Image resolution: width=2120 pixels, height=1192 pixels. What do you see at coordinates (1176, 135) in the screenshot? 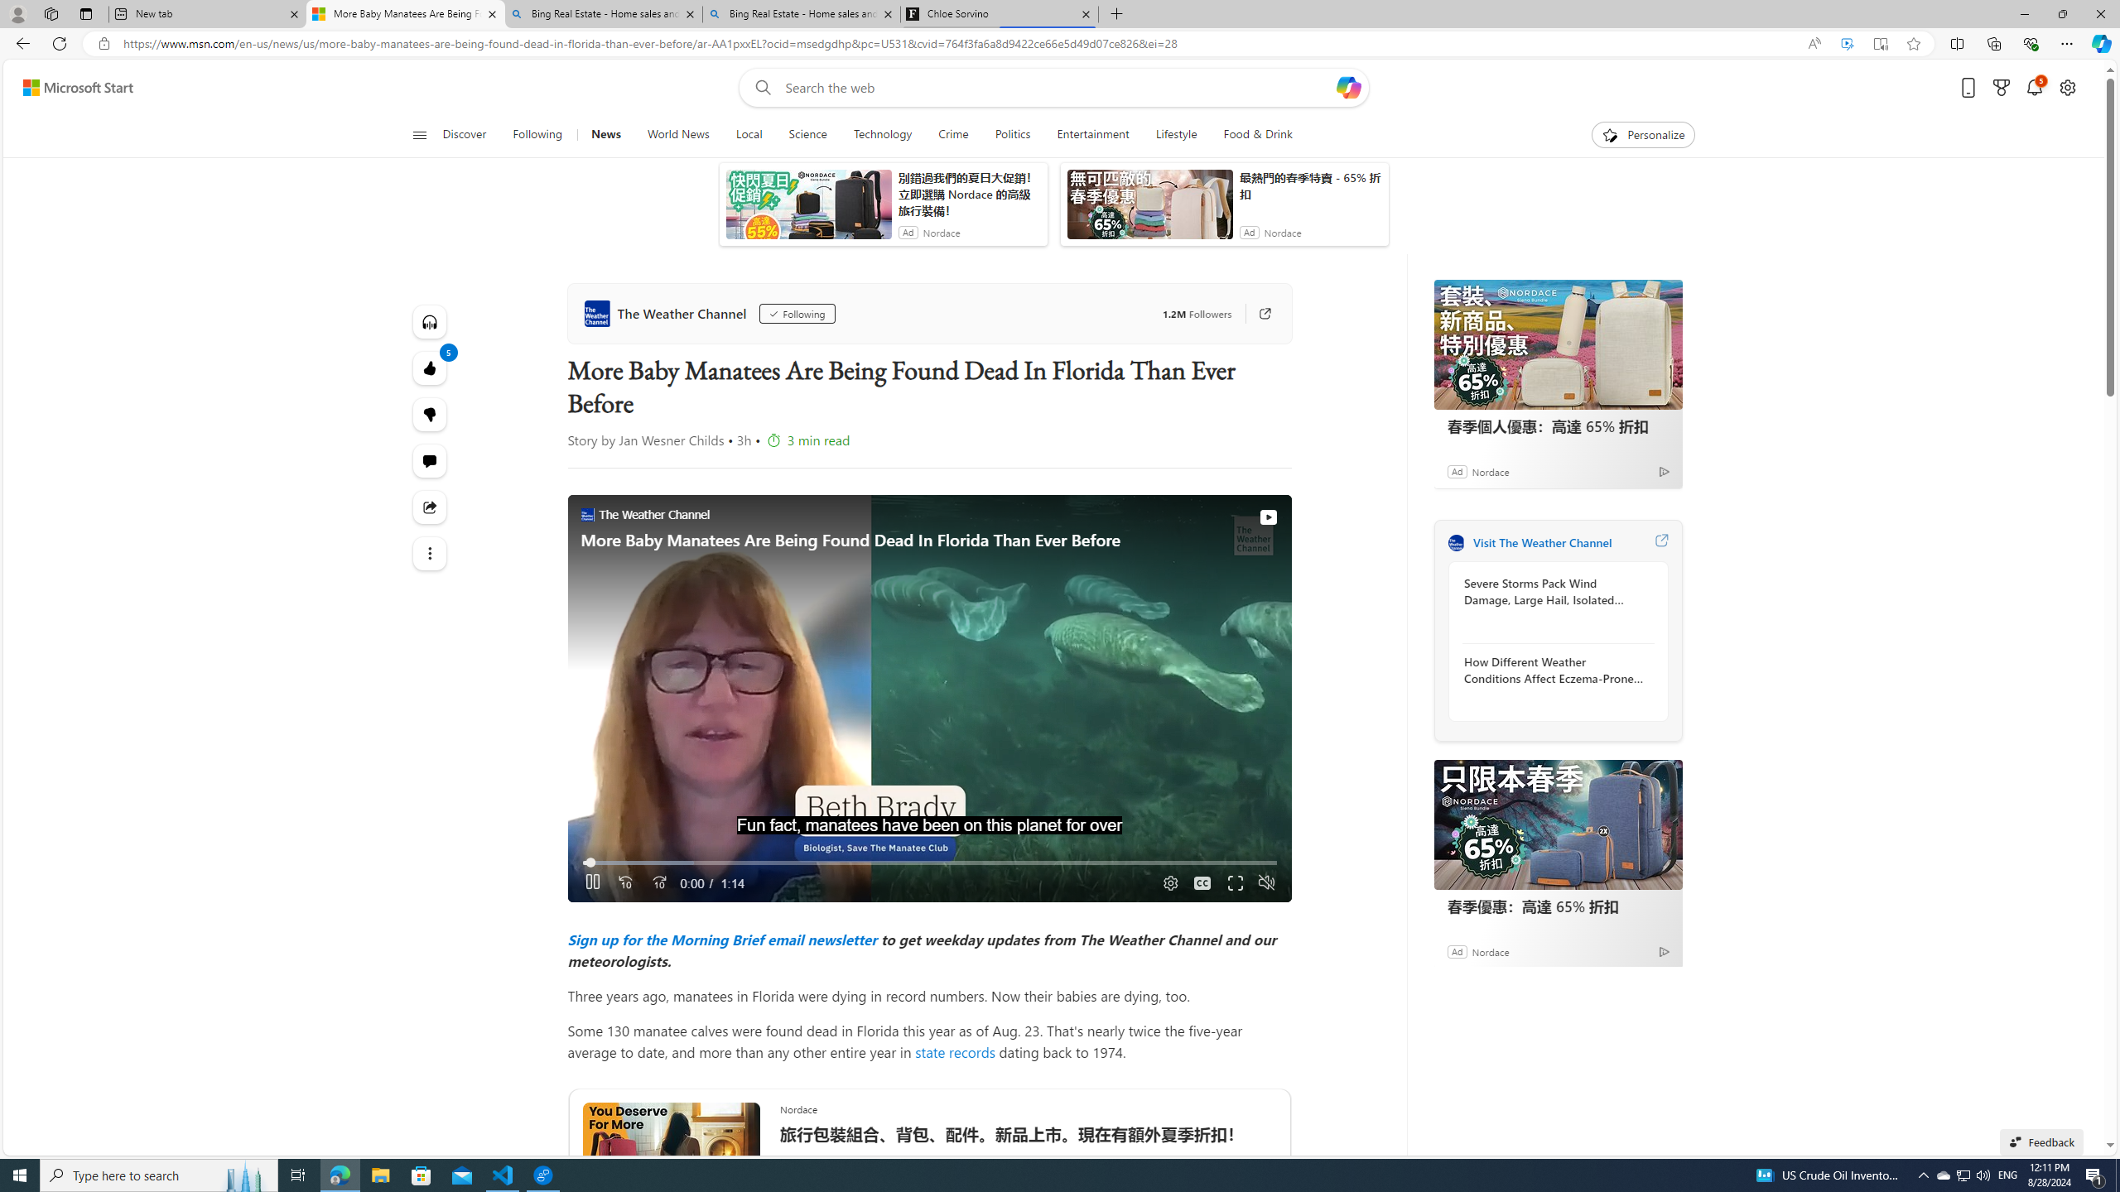
I see `Lifestyle` at bounding box center [1176, 135].